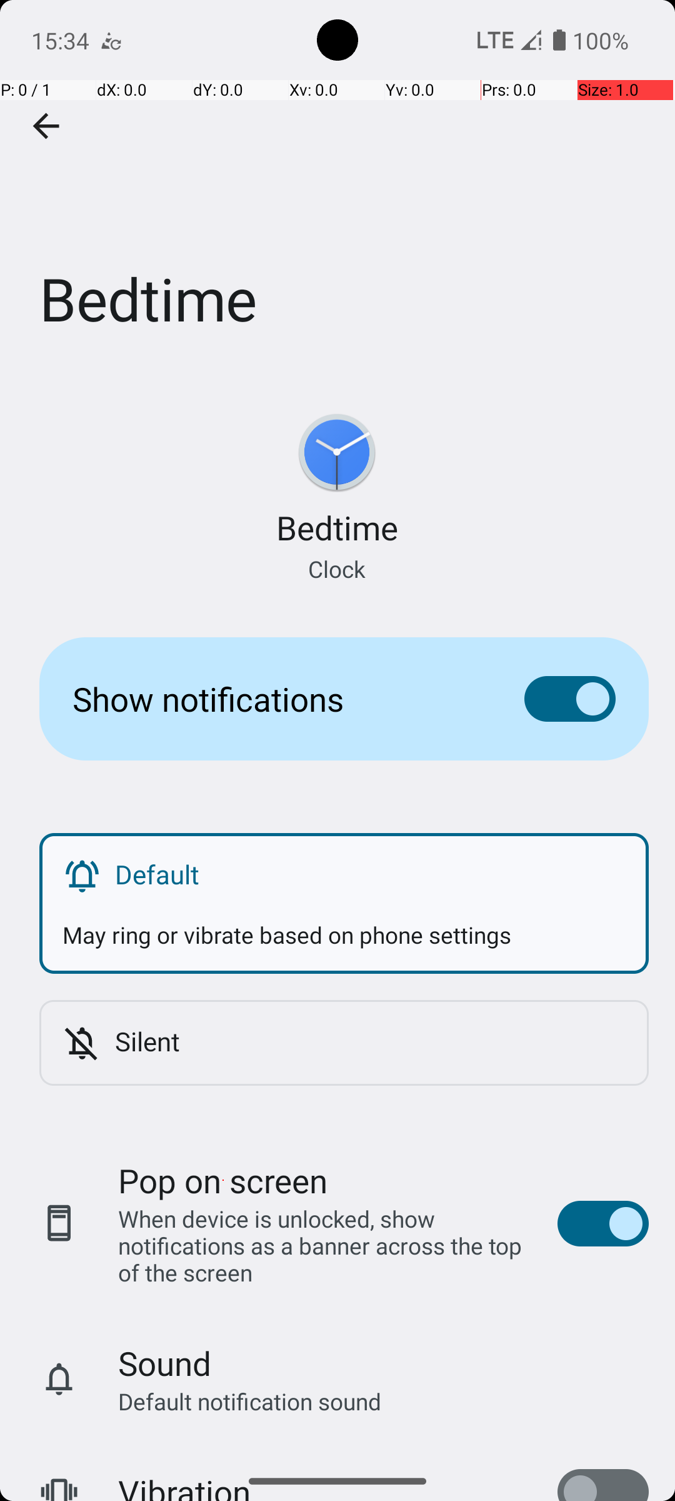  What do you see at coordinates (344, 923) in the screenshot?
I see `May ring or vibrate based on phone settings` at bounding box center [344, 923].